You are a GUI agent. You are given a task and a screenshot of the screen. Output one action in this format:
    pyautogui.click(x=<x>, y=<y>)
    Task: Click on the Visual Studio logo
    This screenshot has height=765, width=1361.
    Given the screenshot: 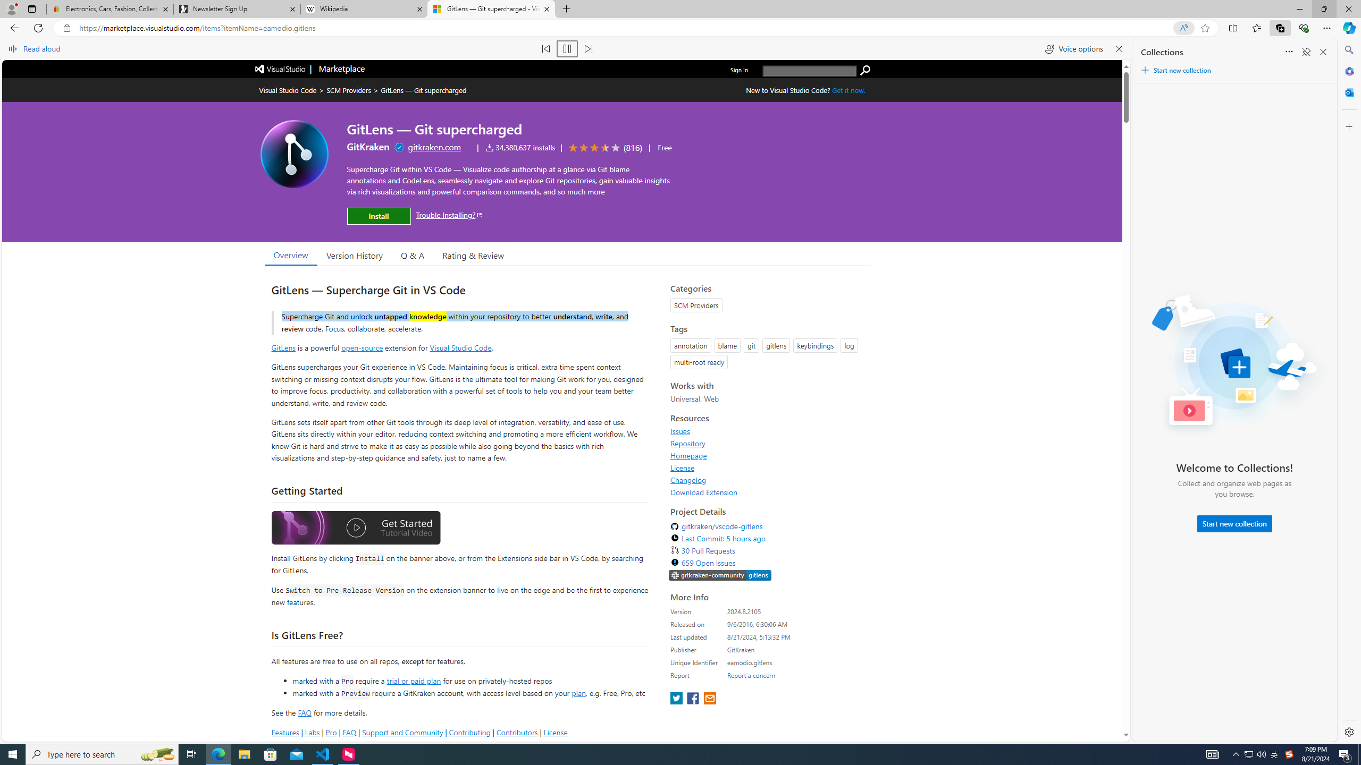 What is the action you would take?
    pyautogui.click(x=281, y=68)
    